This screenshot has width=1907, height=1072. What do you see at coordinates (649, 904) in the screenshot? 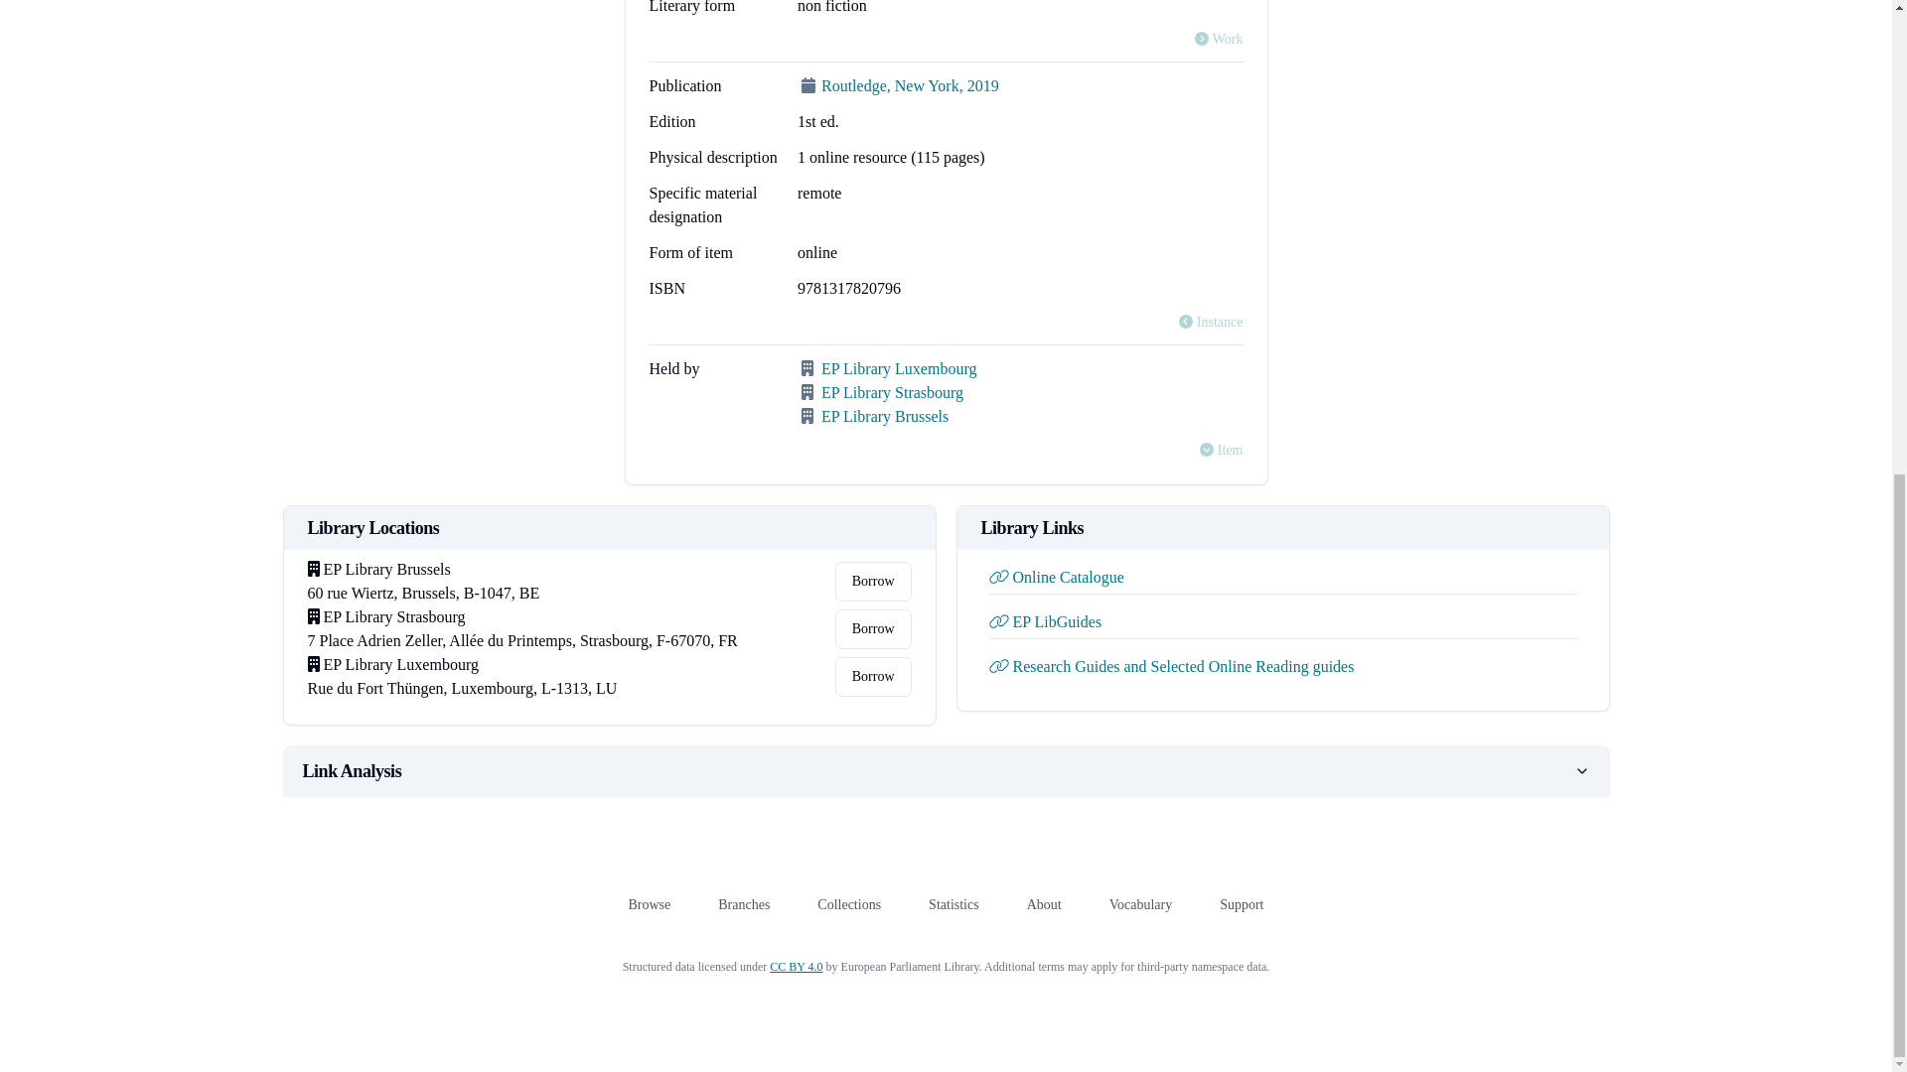
I see `Browse` at bounding box center [649, 904].